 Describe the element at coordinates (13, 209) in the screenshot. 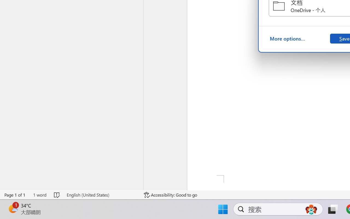

I see `AutomationID: BadgeAnchorLargeTicker` at that location.